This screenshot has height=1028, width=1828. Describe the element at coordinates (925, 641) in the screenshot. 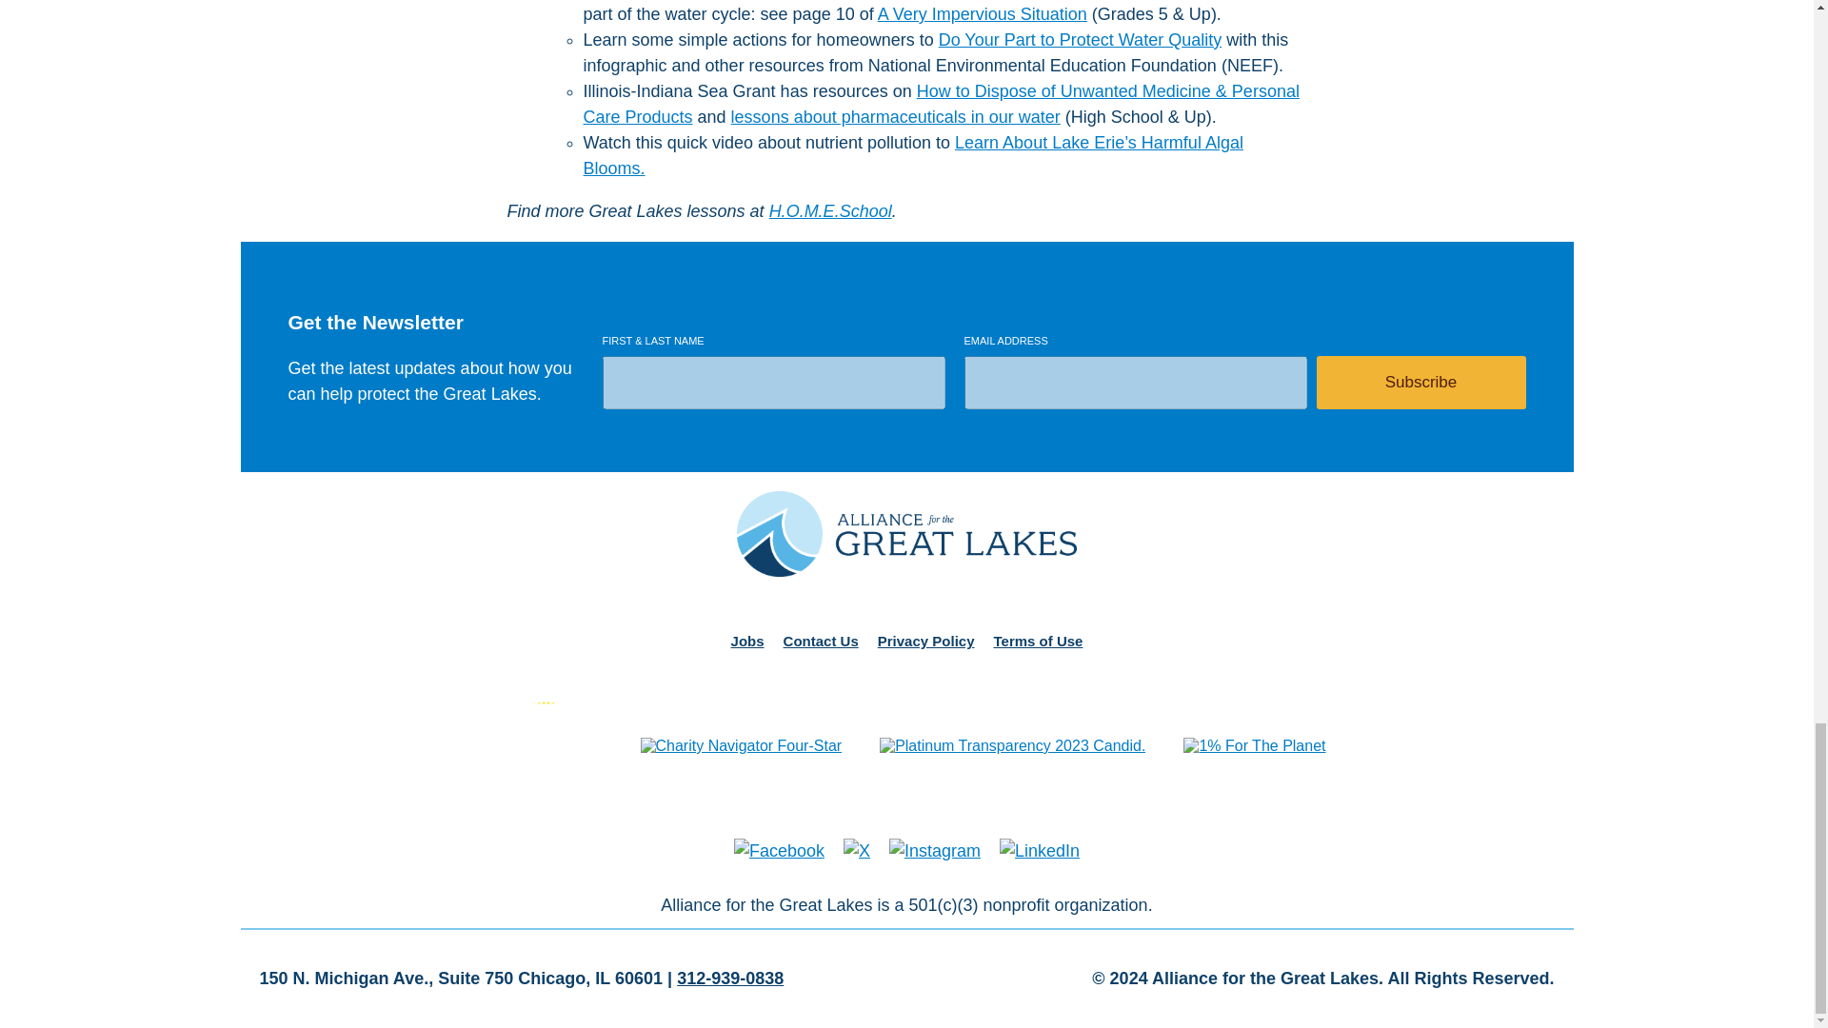

I see `Privacy Policy` at that location.